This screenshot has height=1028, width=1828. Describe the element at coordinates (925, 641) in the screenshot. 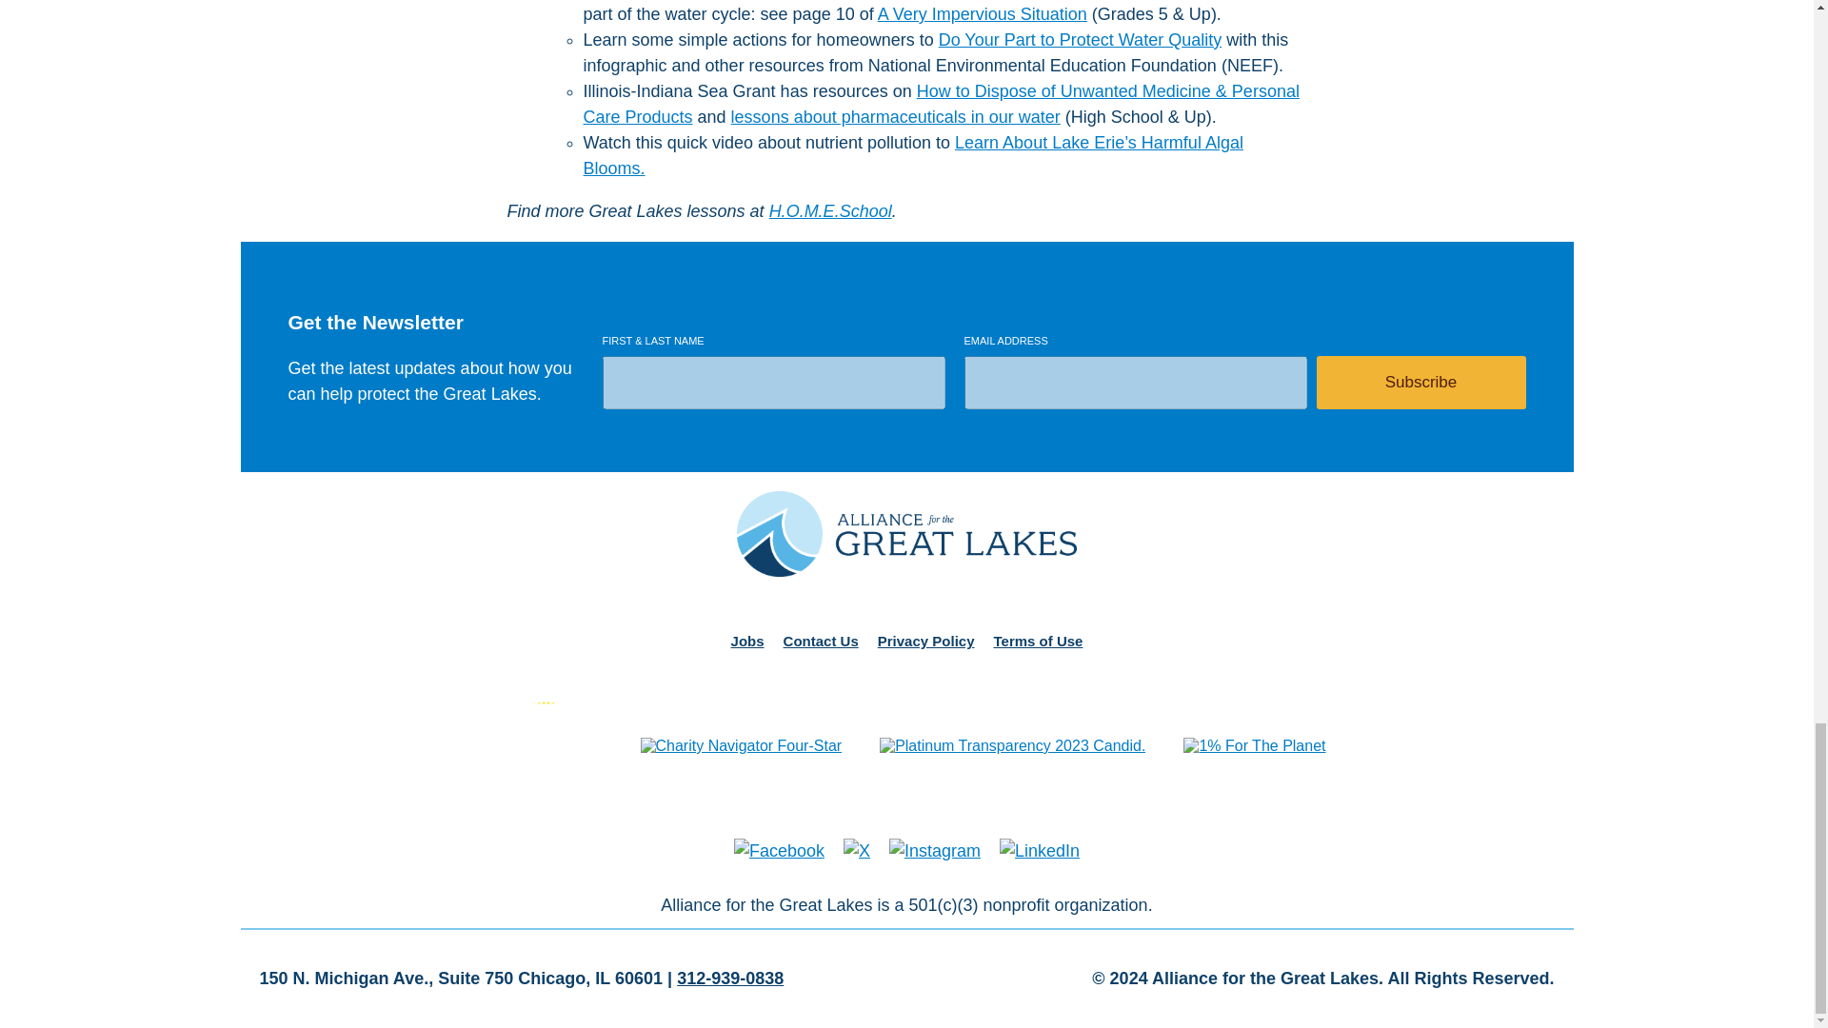

I see `Privacy Policy` at that location.